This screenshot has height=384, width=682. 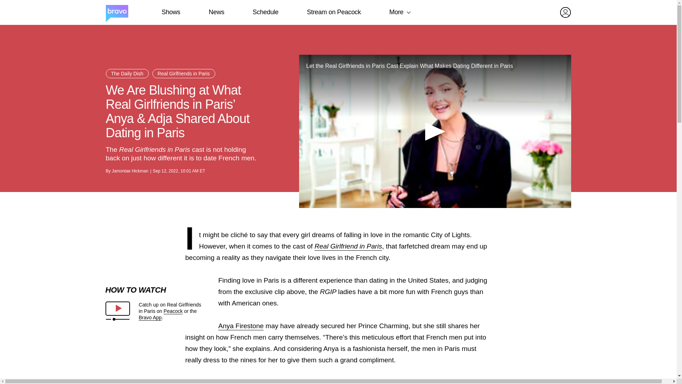 I want to click on News, so click(x=216, y=12).